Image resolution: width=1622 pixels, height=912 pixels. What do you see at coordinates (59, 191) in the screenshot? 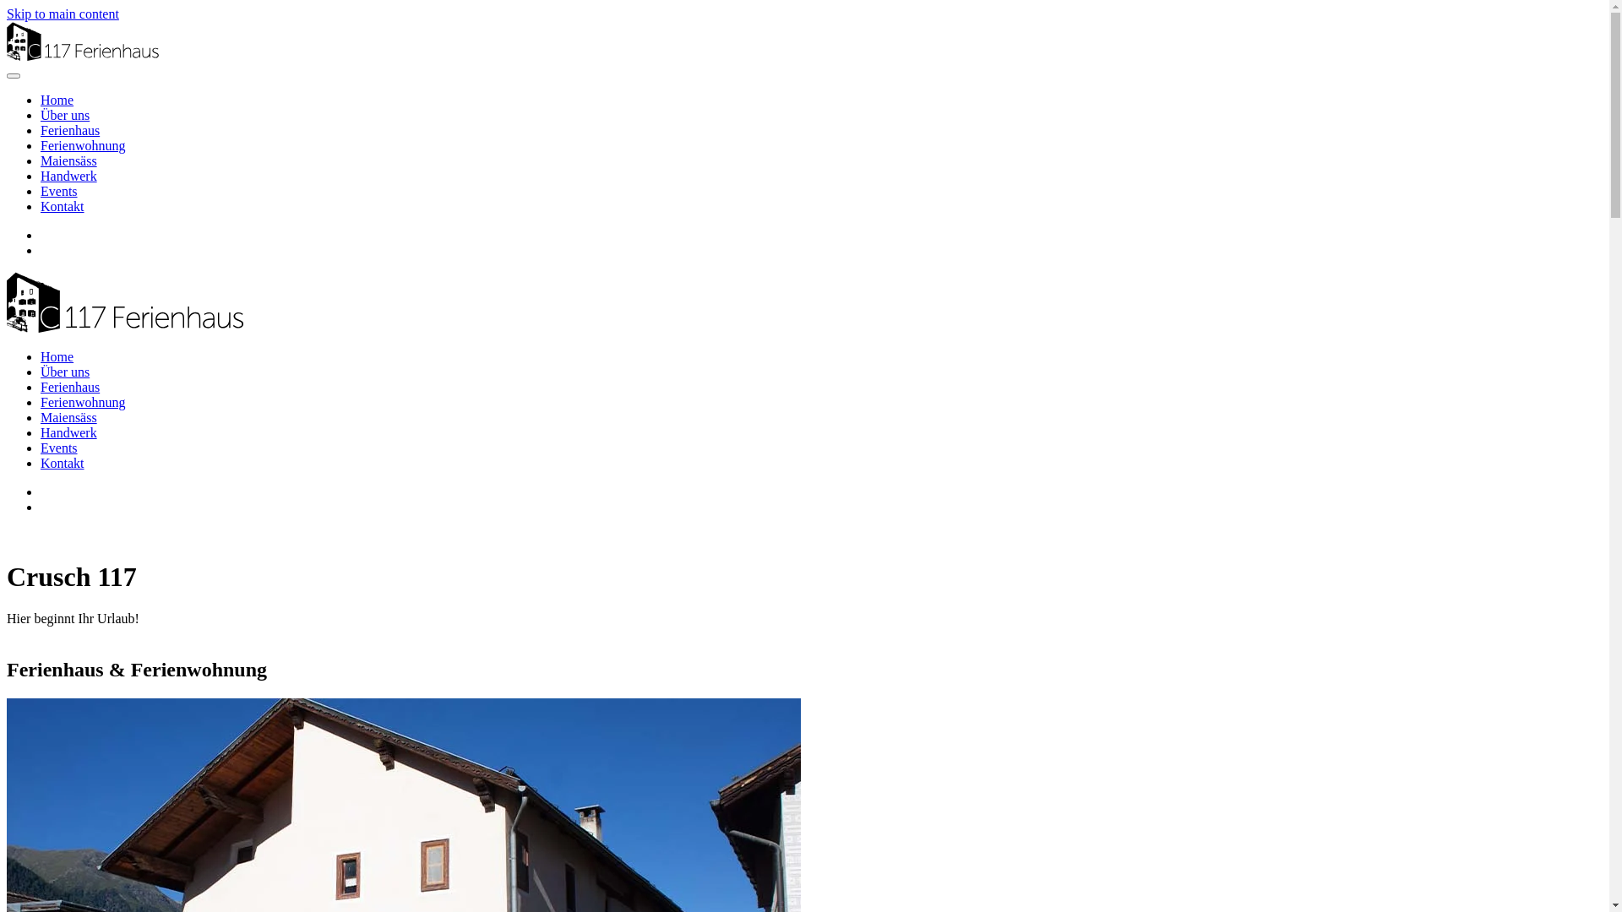
I see `Events` at bounding box center [59, 191].